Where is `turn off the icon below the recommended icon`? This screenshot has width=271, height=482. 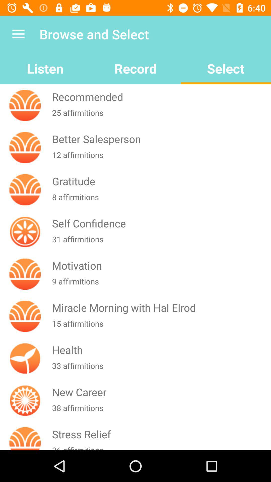
turn off the icon below the recommended icon is located at coordinates (160, 116).